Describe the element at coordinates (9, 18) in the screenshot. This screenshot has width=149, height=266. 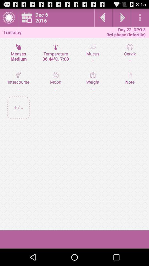
I see `access your profile and settings` at that location.